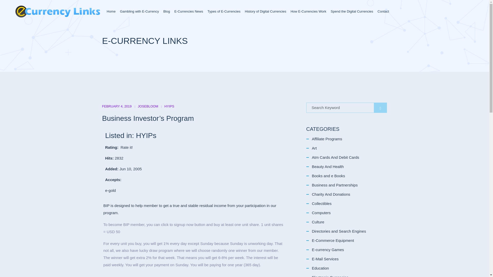  What do you see at coordinates (331, 194) in the screenshot?
I see `Charity And Donations` at bounding box center [331, 194].